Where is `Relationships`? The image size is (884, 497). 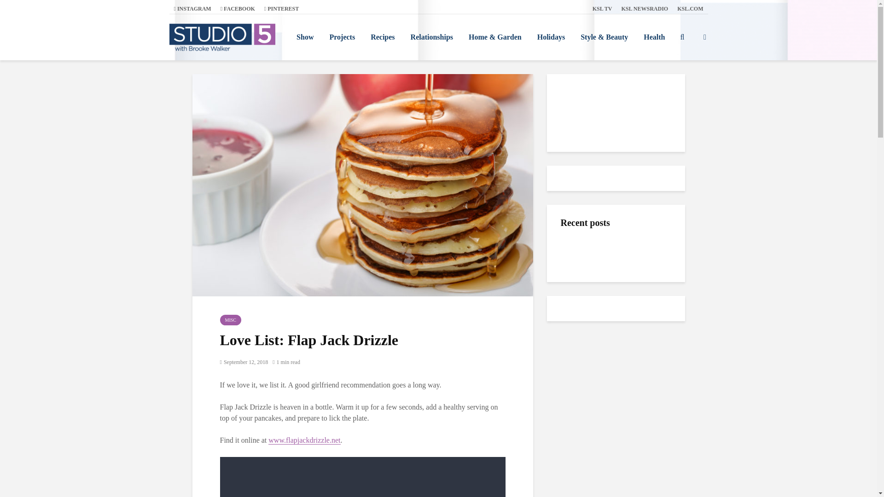
Relationships is located at coordinates (432, 37).